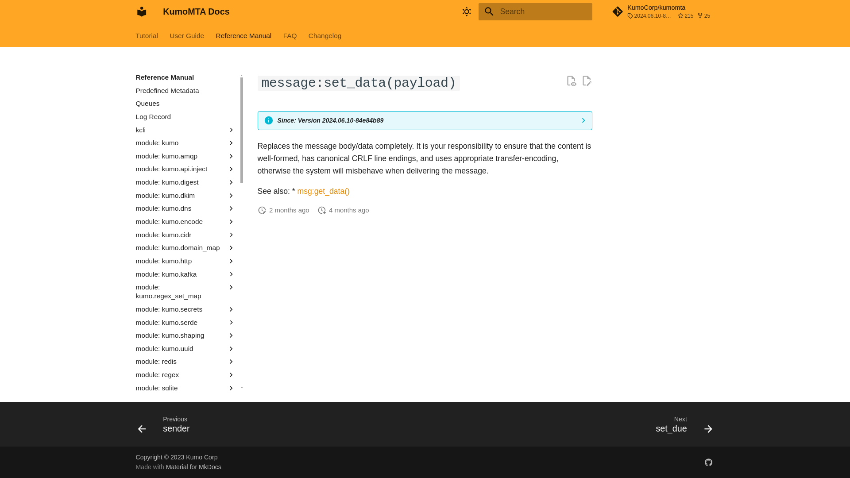  What do you see at coordinates (663, 12) in the screenshot?
I see `Go to repository` at bounding box center [663, 12].